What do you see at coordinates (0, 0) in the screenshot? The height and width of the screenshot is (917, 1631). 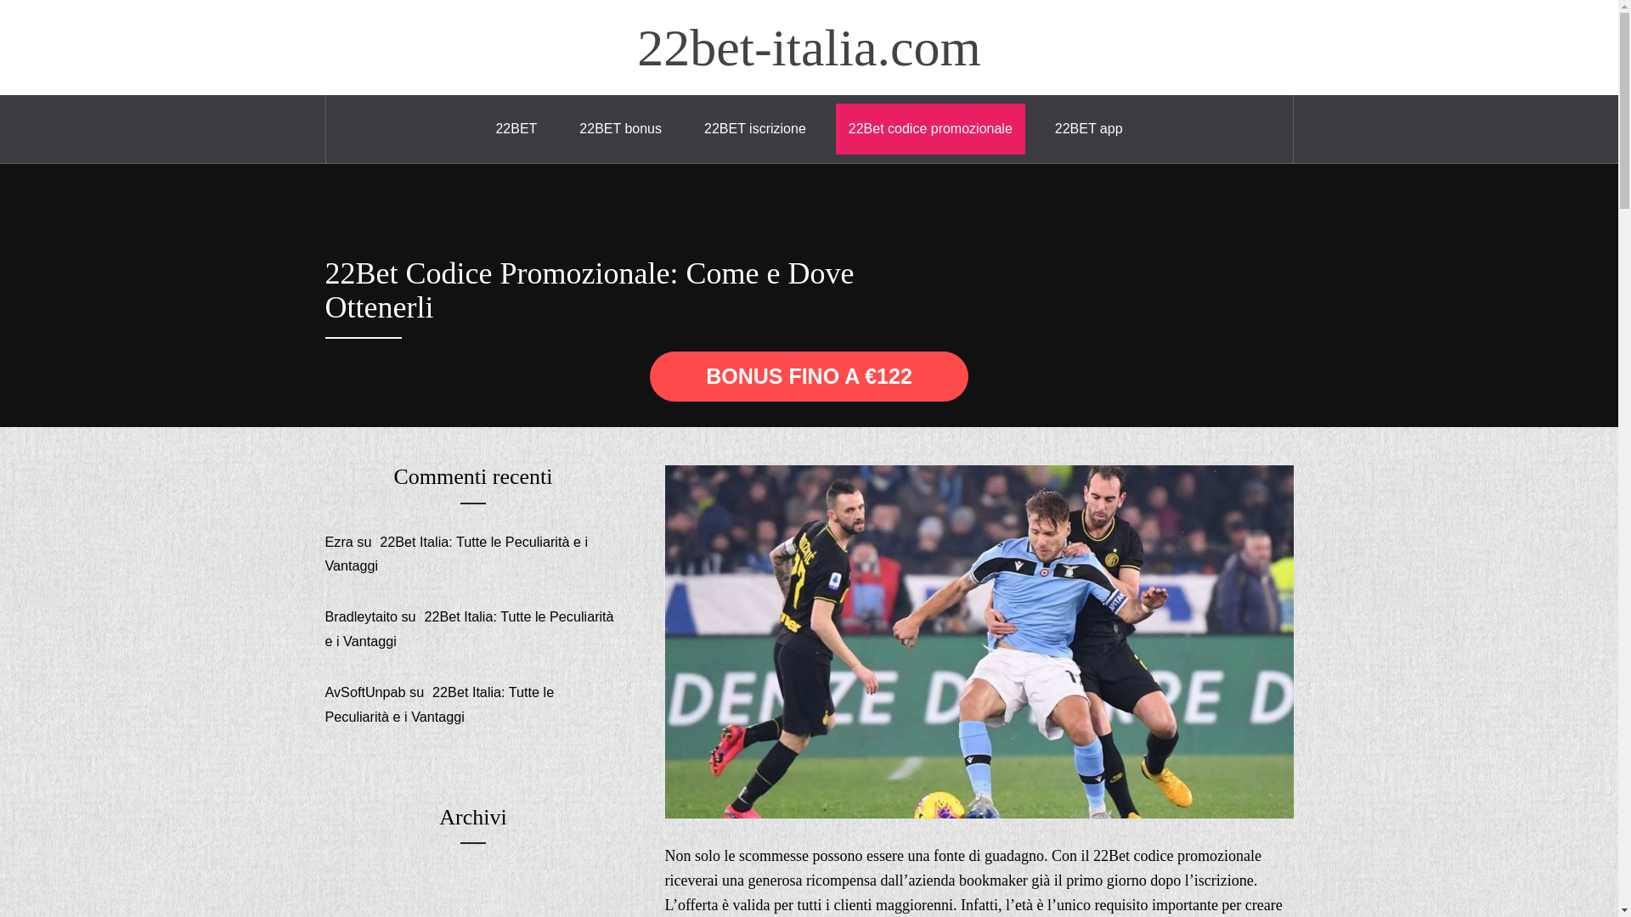 I see `Skip to content` at bounding box center [0, 0].